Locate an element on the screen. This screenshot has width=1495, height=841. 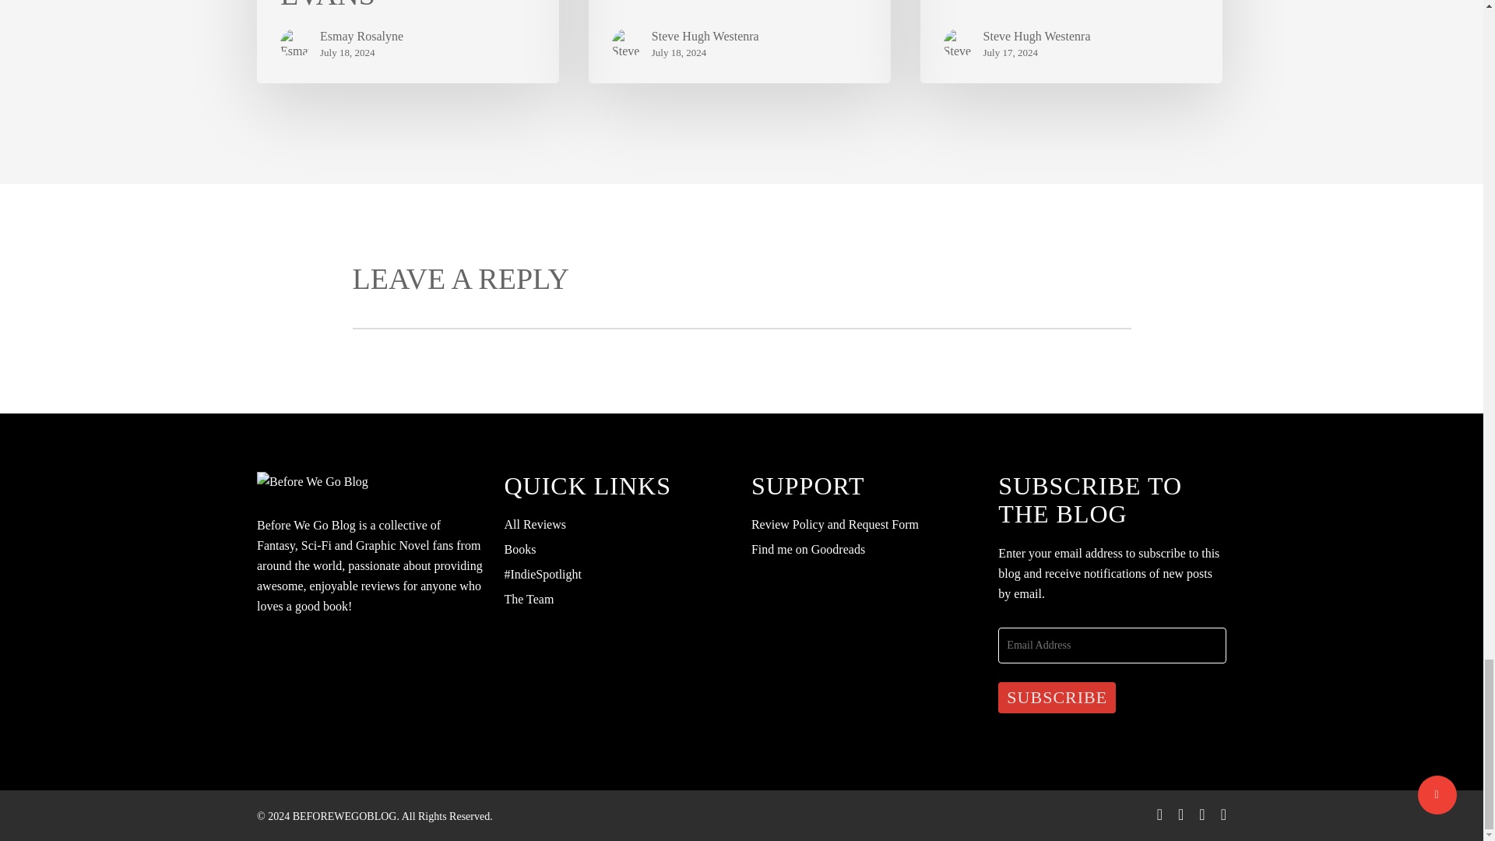
Esmay Rosalyne is located at coordinates (361, 36).